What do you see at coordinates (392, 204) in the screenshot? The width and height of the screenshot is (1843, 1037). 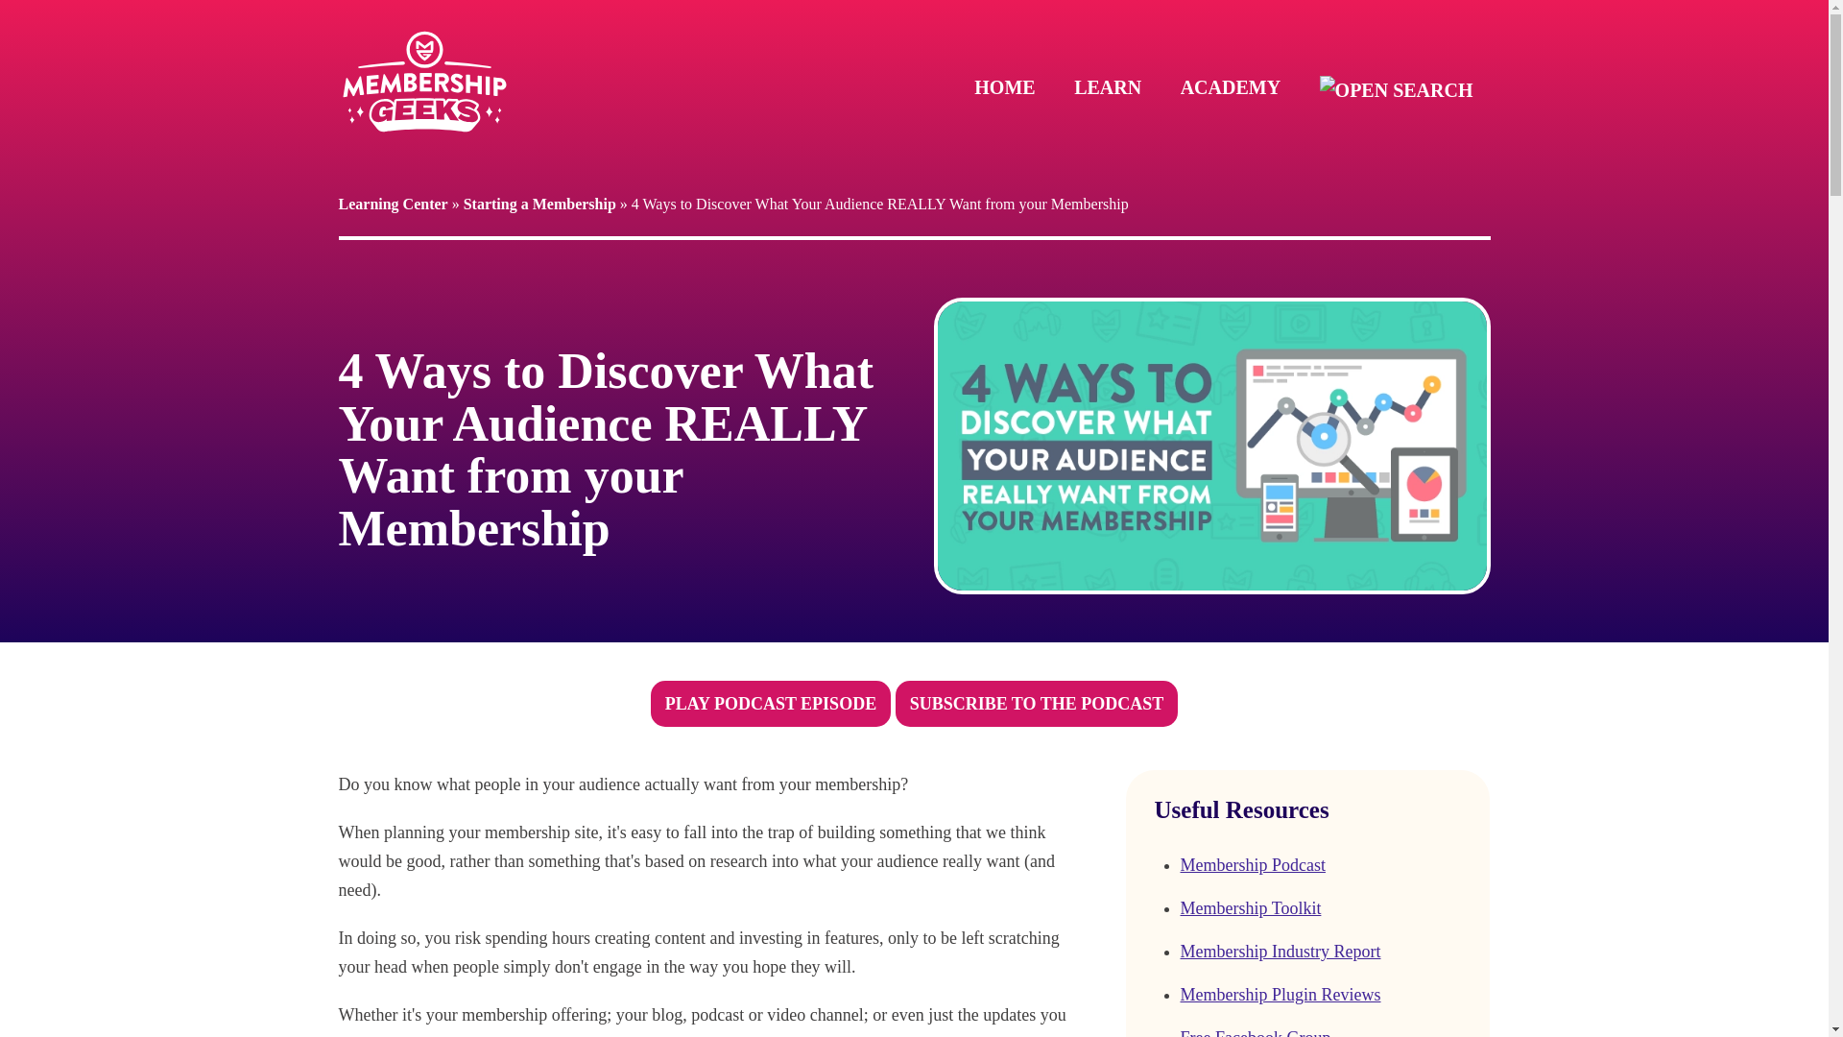 I see `Learning Center` at bounding box center [392, 204].